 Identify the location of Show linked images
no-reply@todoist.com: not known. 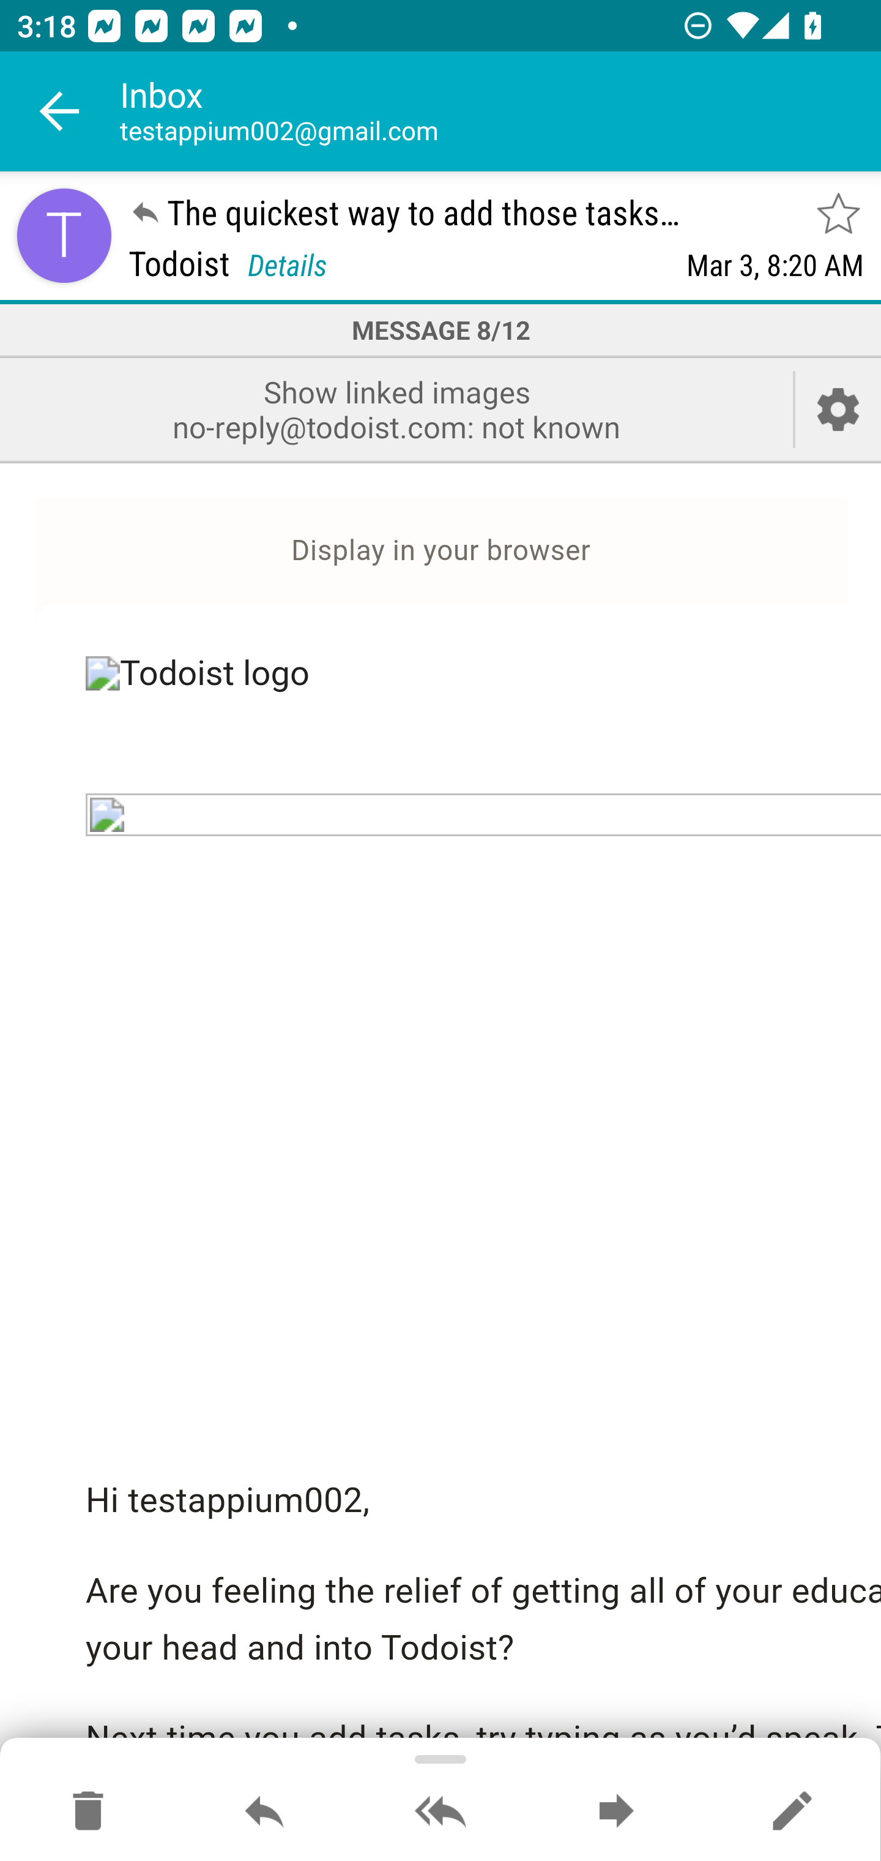
(396, 409).